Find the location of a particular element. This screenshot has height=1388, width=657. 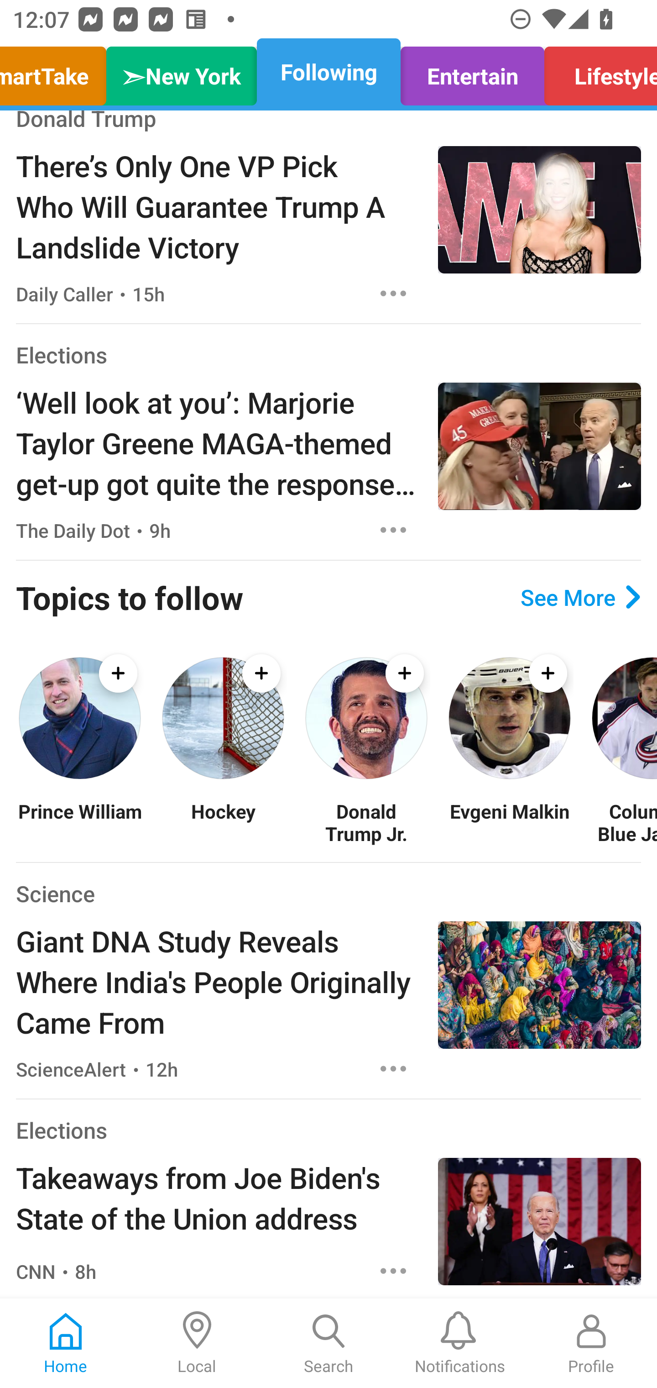

Science is located at coordinates (55, 894).